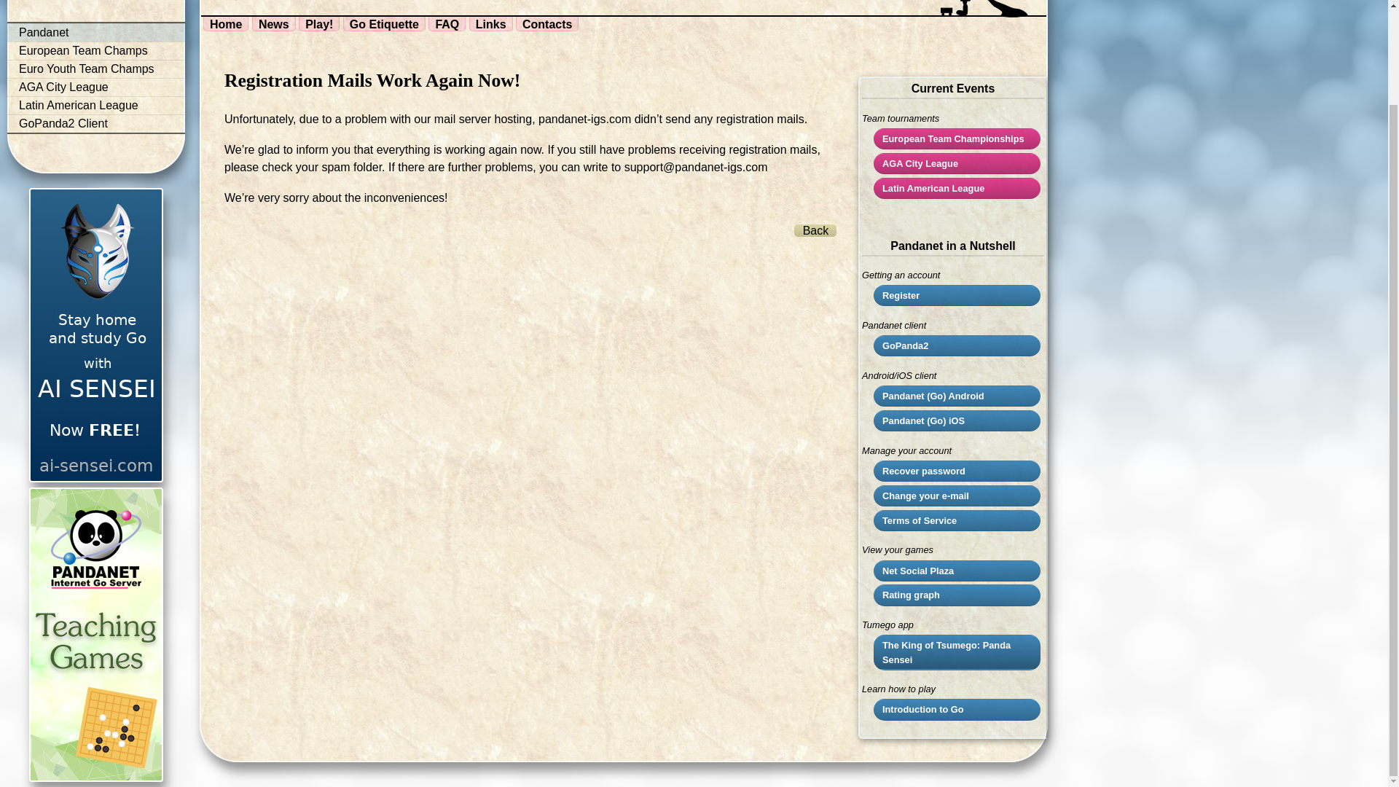  What do you see at coordinates (959, 496) in the screenshot?
I see `Change your e-mail` at bounding box center [959, 496].